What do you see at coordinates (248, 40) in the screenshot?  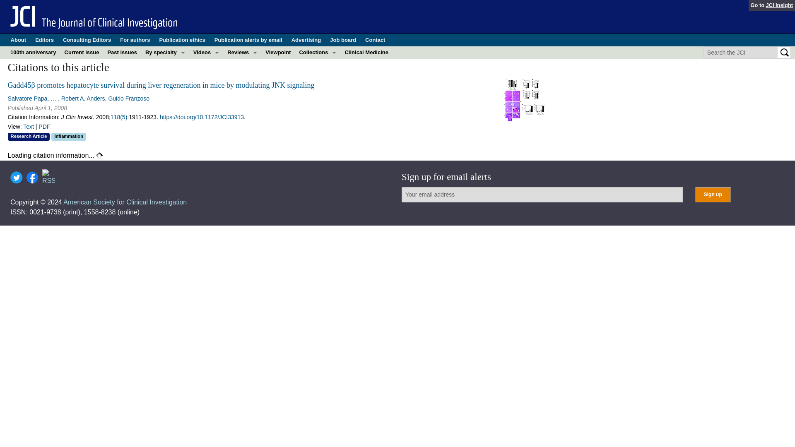 I see `Publication alerts by email` at bounding box center [248, 40].